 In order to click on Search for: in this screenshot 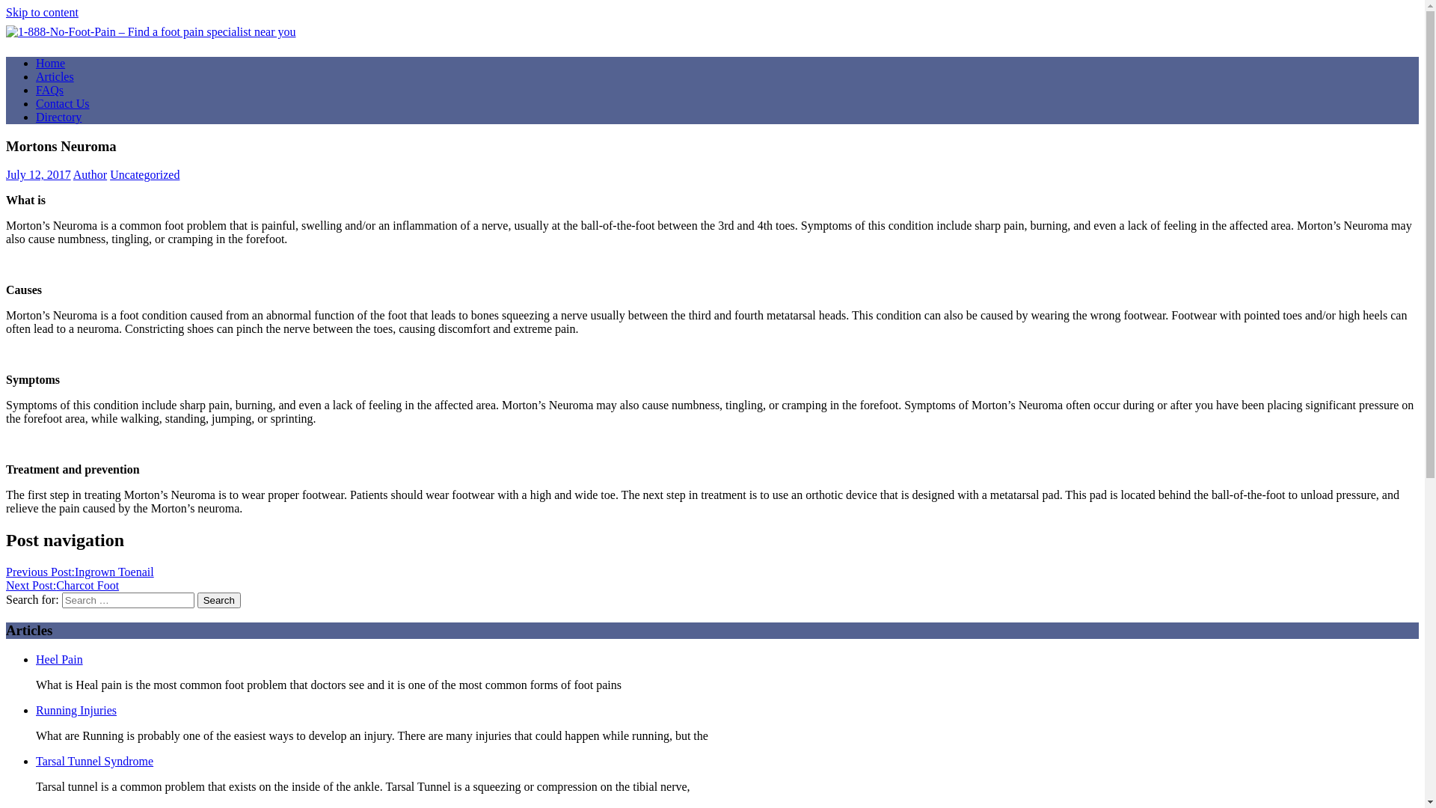, I will do `click(129, 600)`.